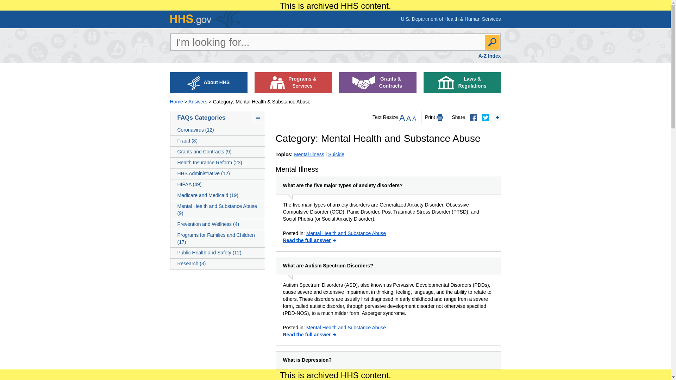  Describe the element at coordinates (489, 56) in the screenshot. I see `A-Z Index` at that location.